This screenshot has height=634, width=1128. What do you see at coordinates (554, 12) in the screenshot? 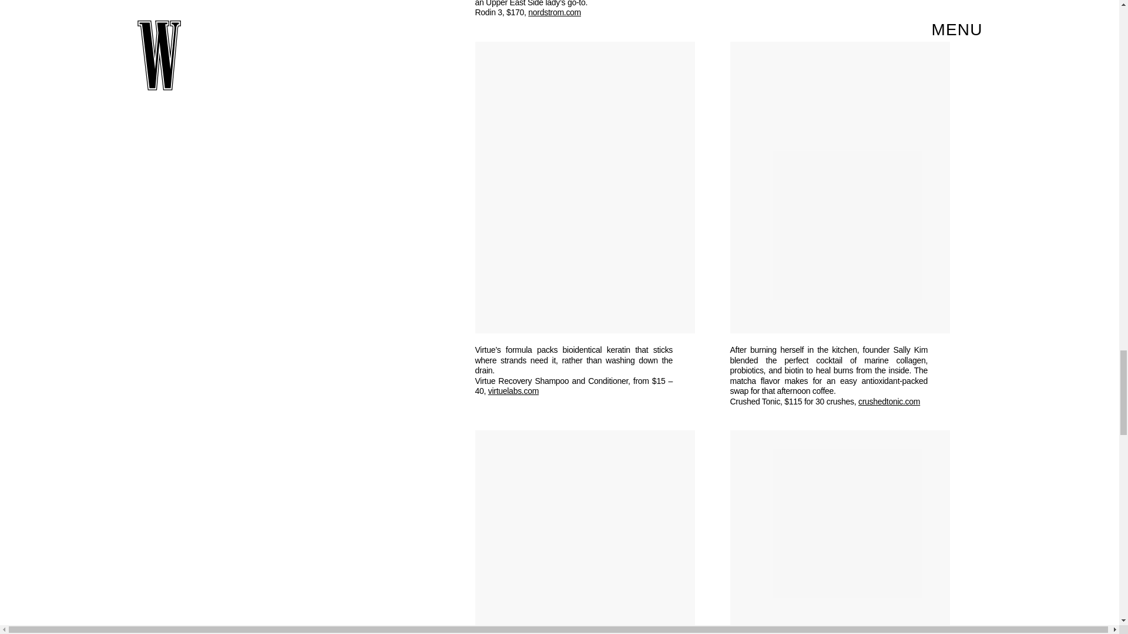
I see `nordstrom.com` at bounding box center [554, 12].